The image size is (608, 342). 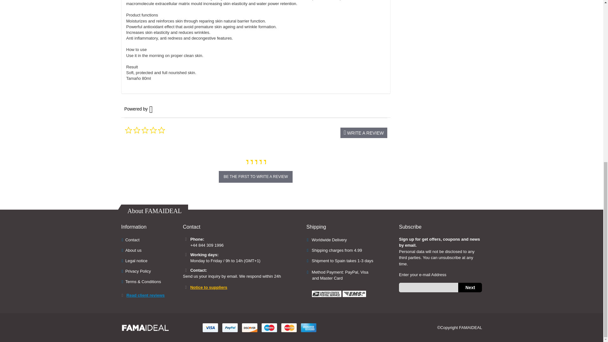 I want to click on CGV, so click(x=143, y=282).